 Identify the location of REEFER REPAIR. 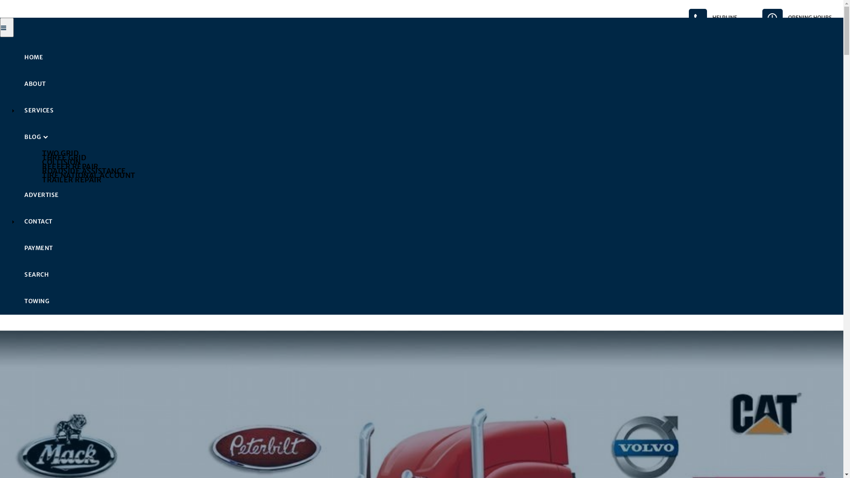
(439, 166).